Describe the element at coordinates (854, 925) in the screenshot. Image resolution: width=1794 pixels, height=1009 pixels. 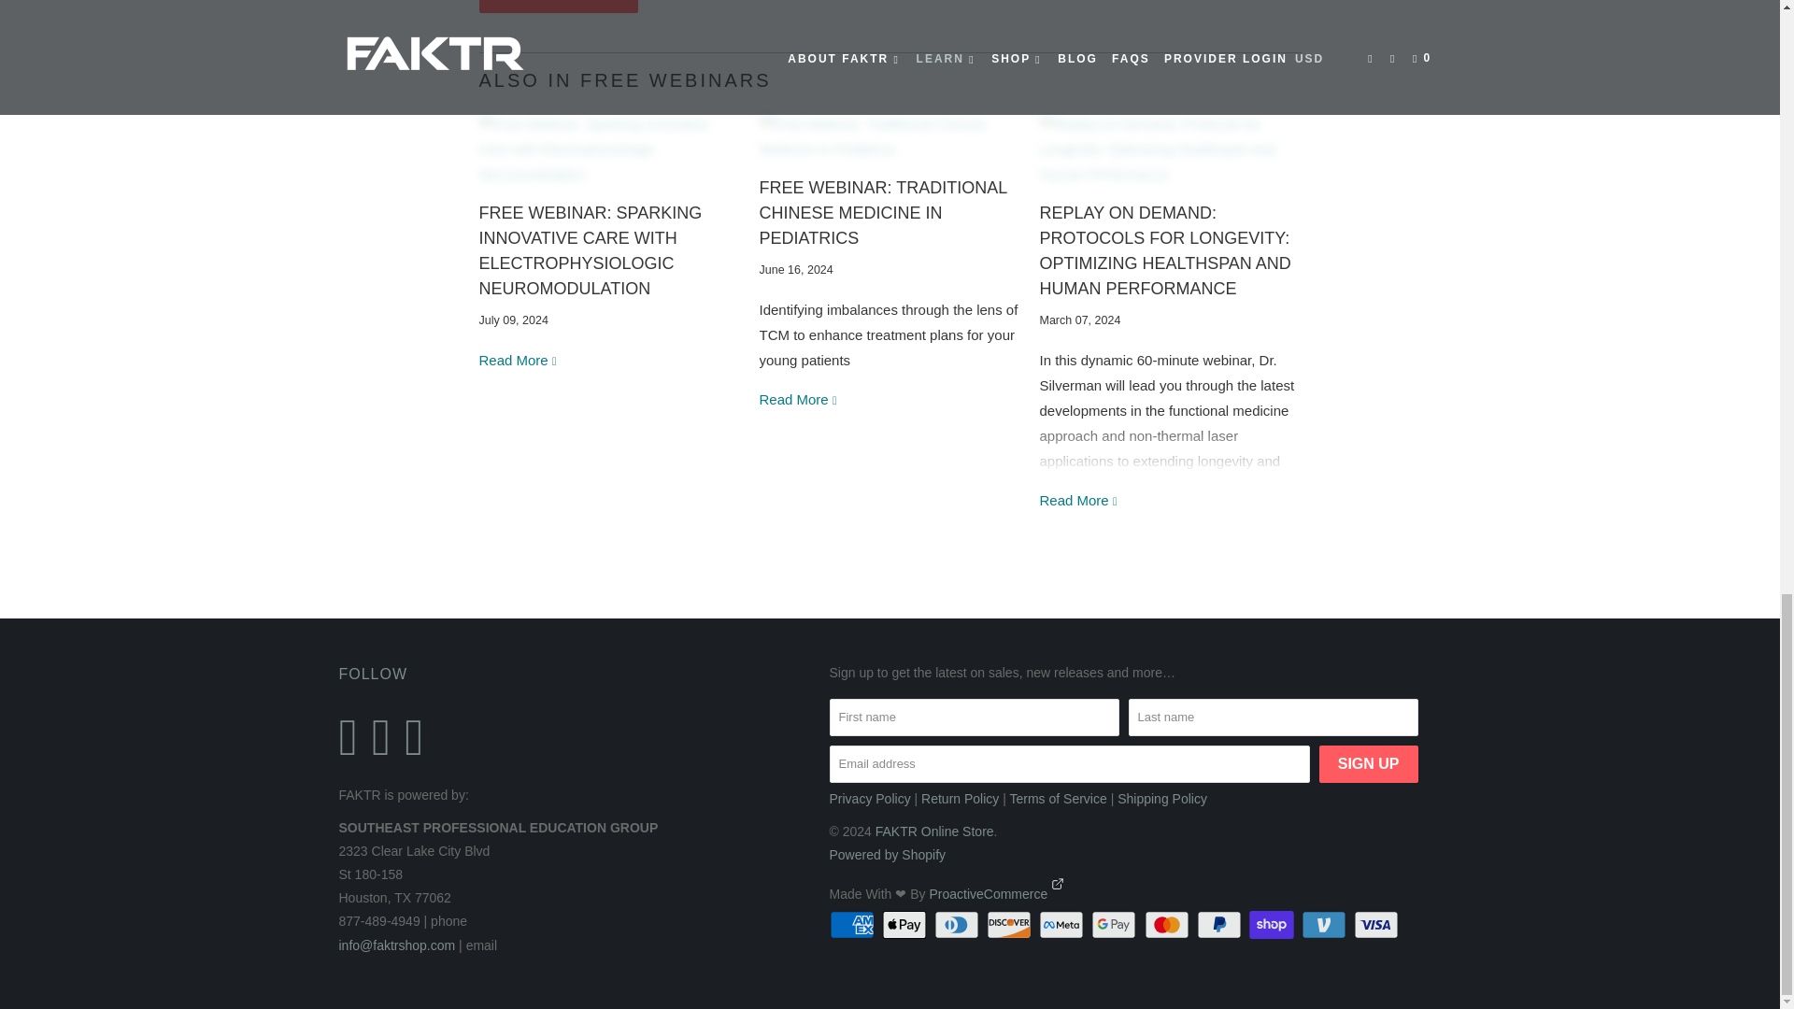
I see `American Express` at that location.